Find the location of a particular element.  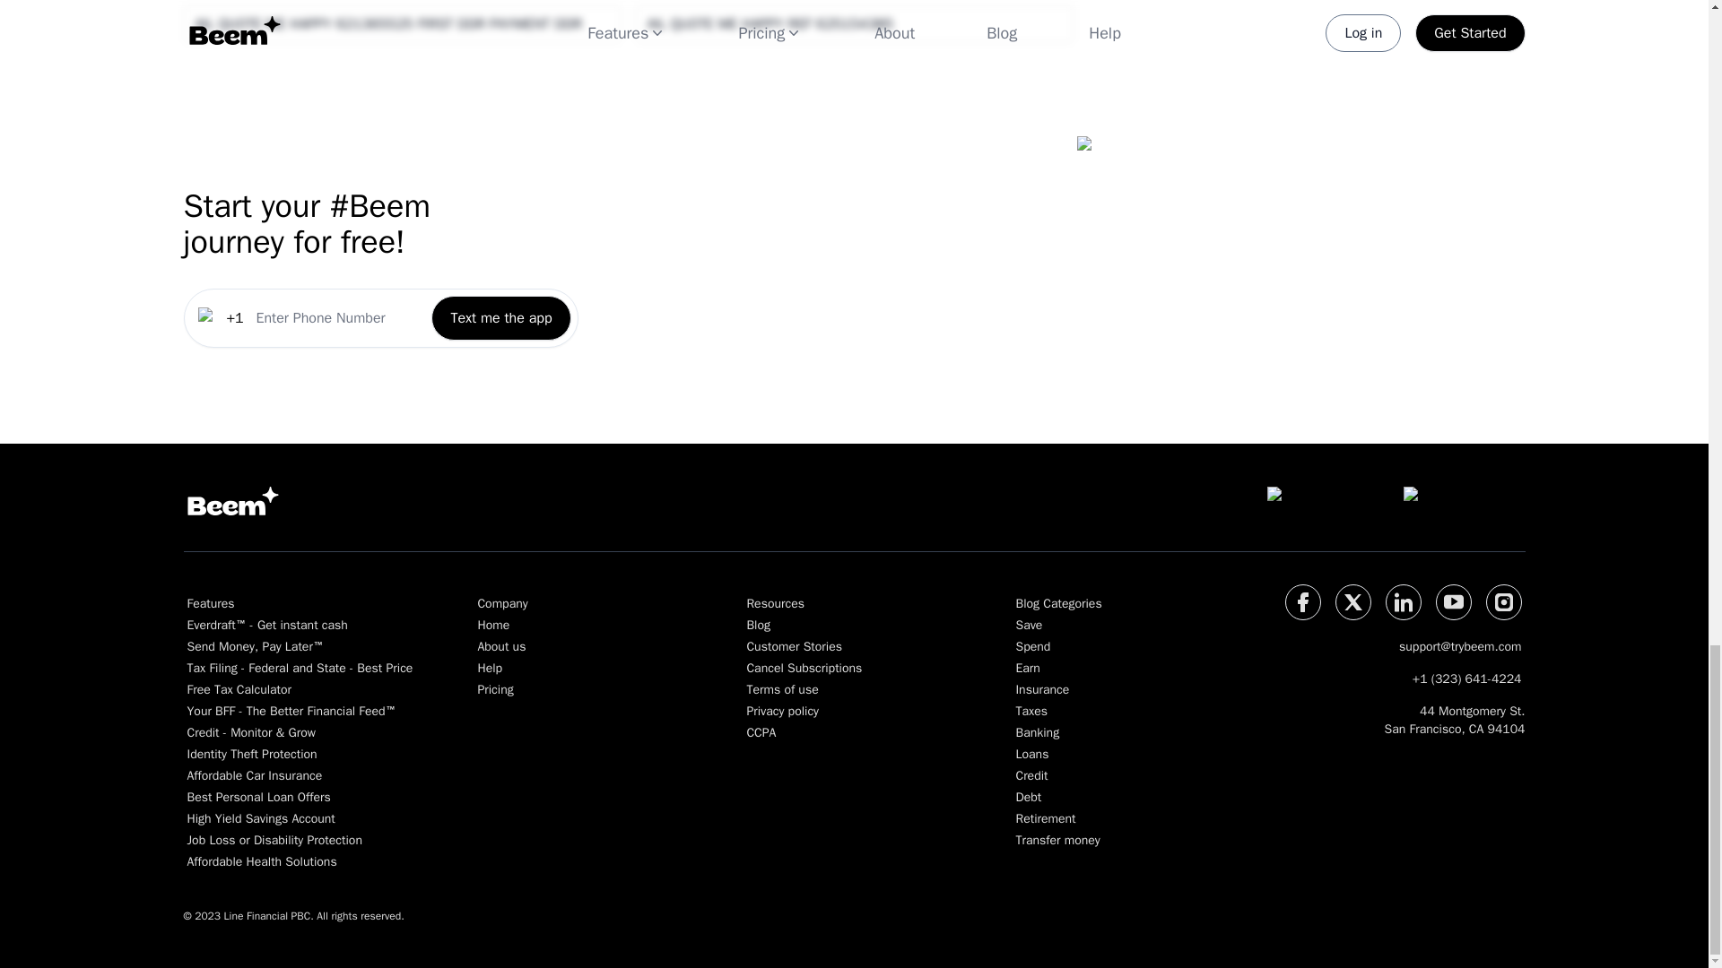

High Yield Savings Account is located at coordinates (300, 819).